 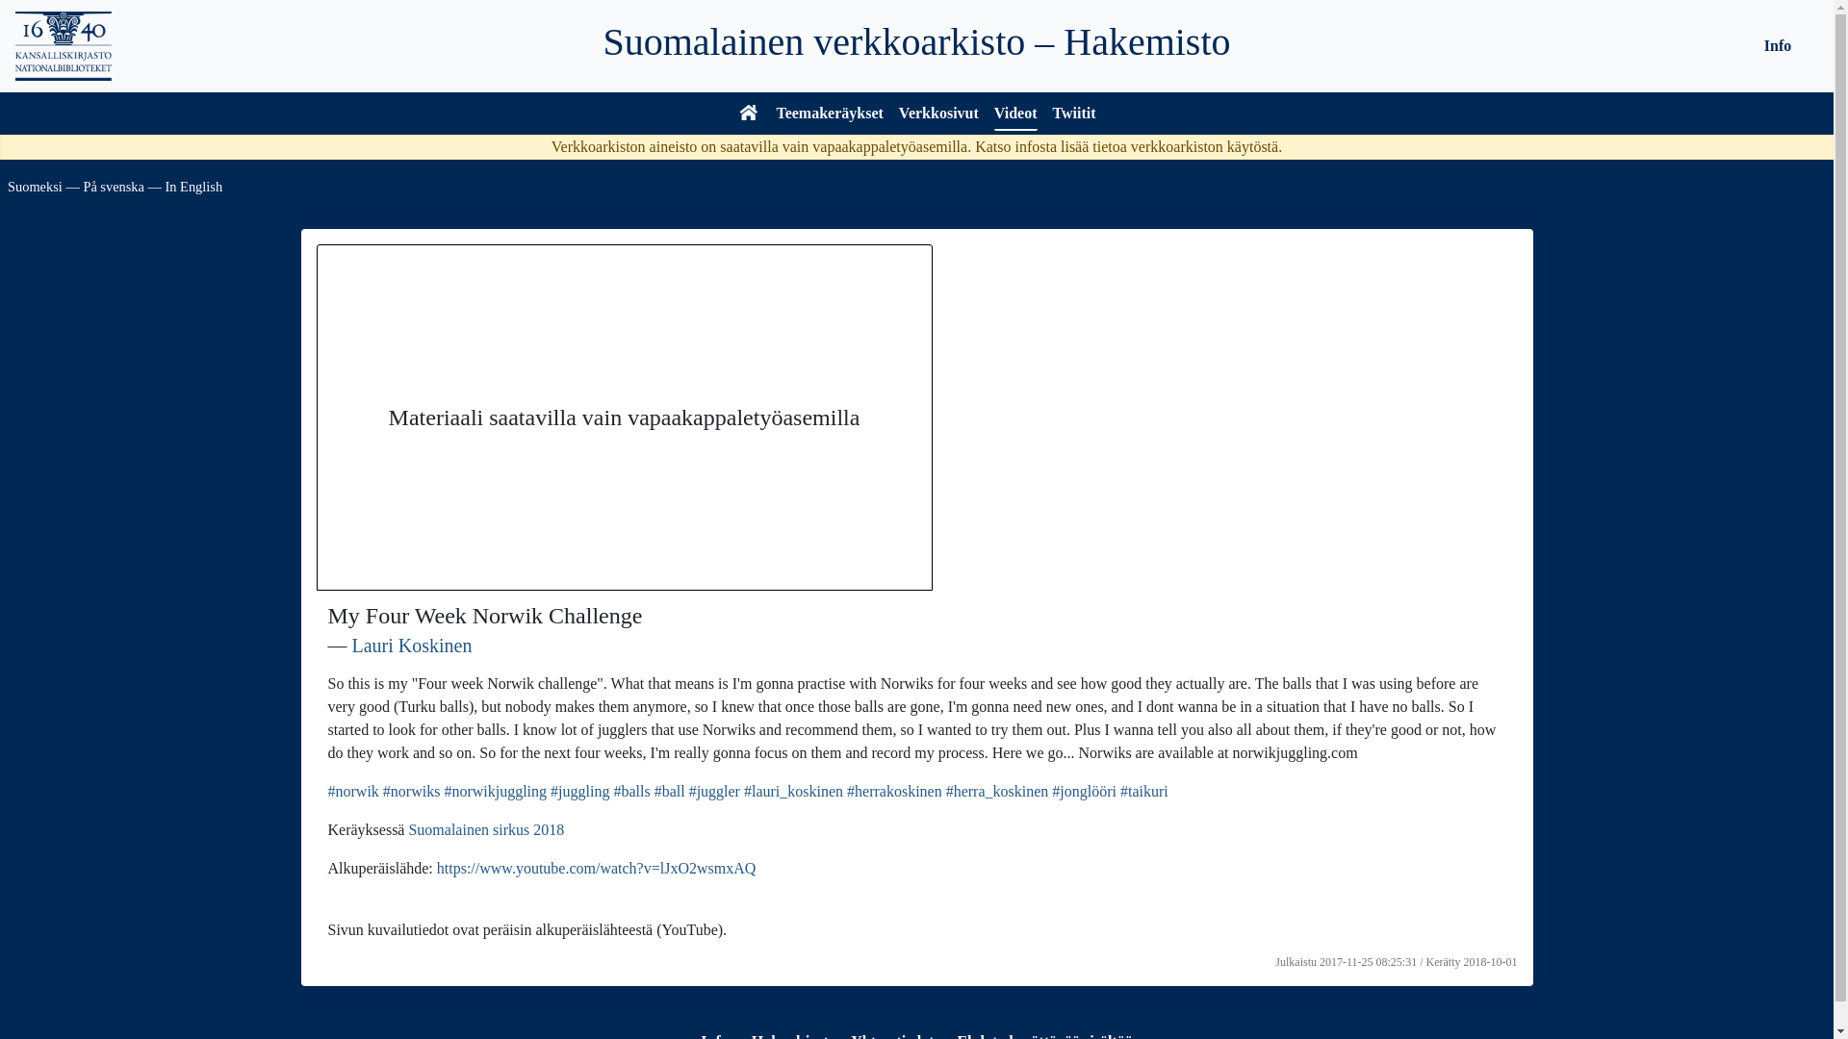 I want to click on Hakuohjeet, so click(x=789, y=1035).